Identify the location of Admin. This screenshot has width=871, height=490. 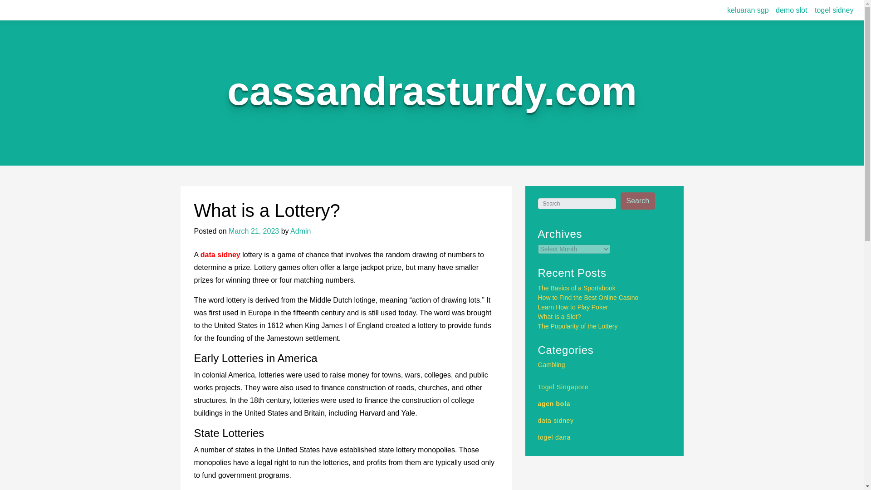
(300, 231).